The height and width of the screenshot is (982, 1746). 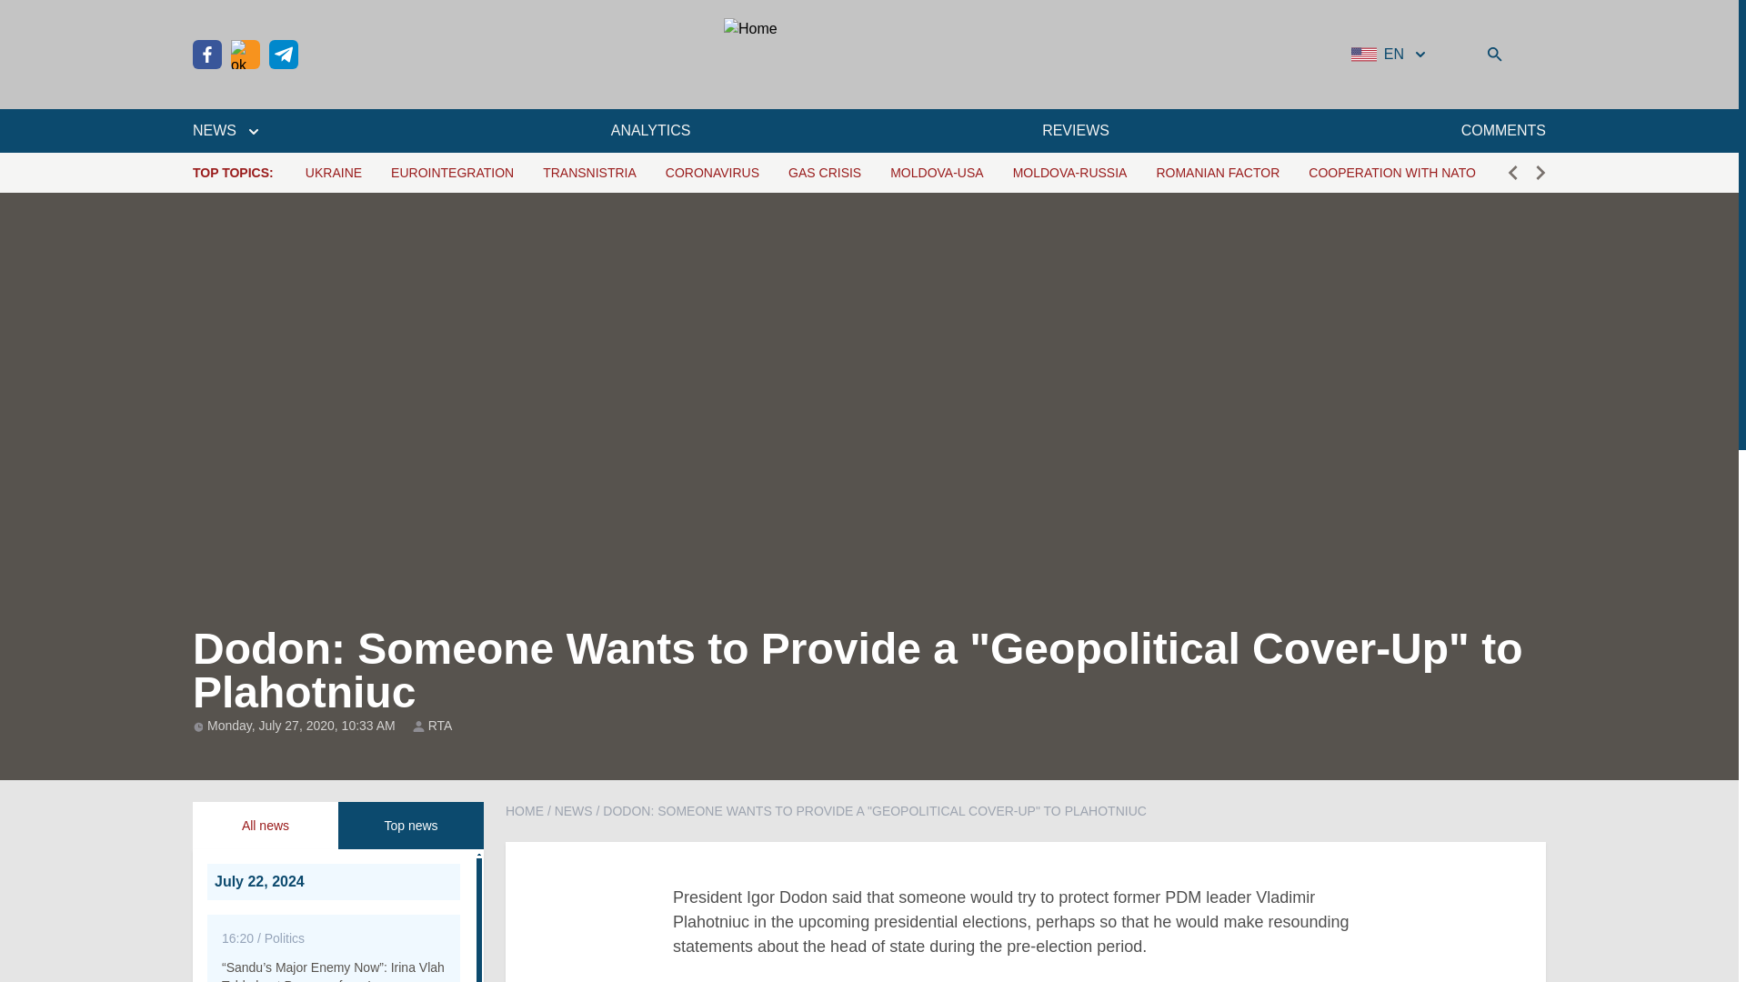 I want to click on REVIEWS, so click(x=1075, y=130).